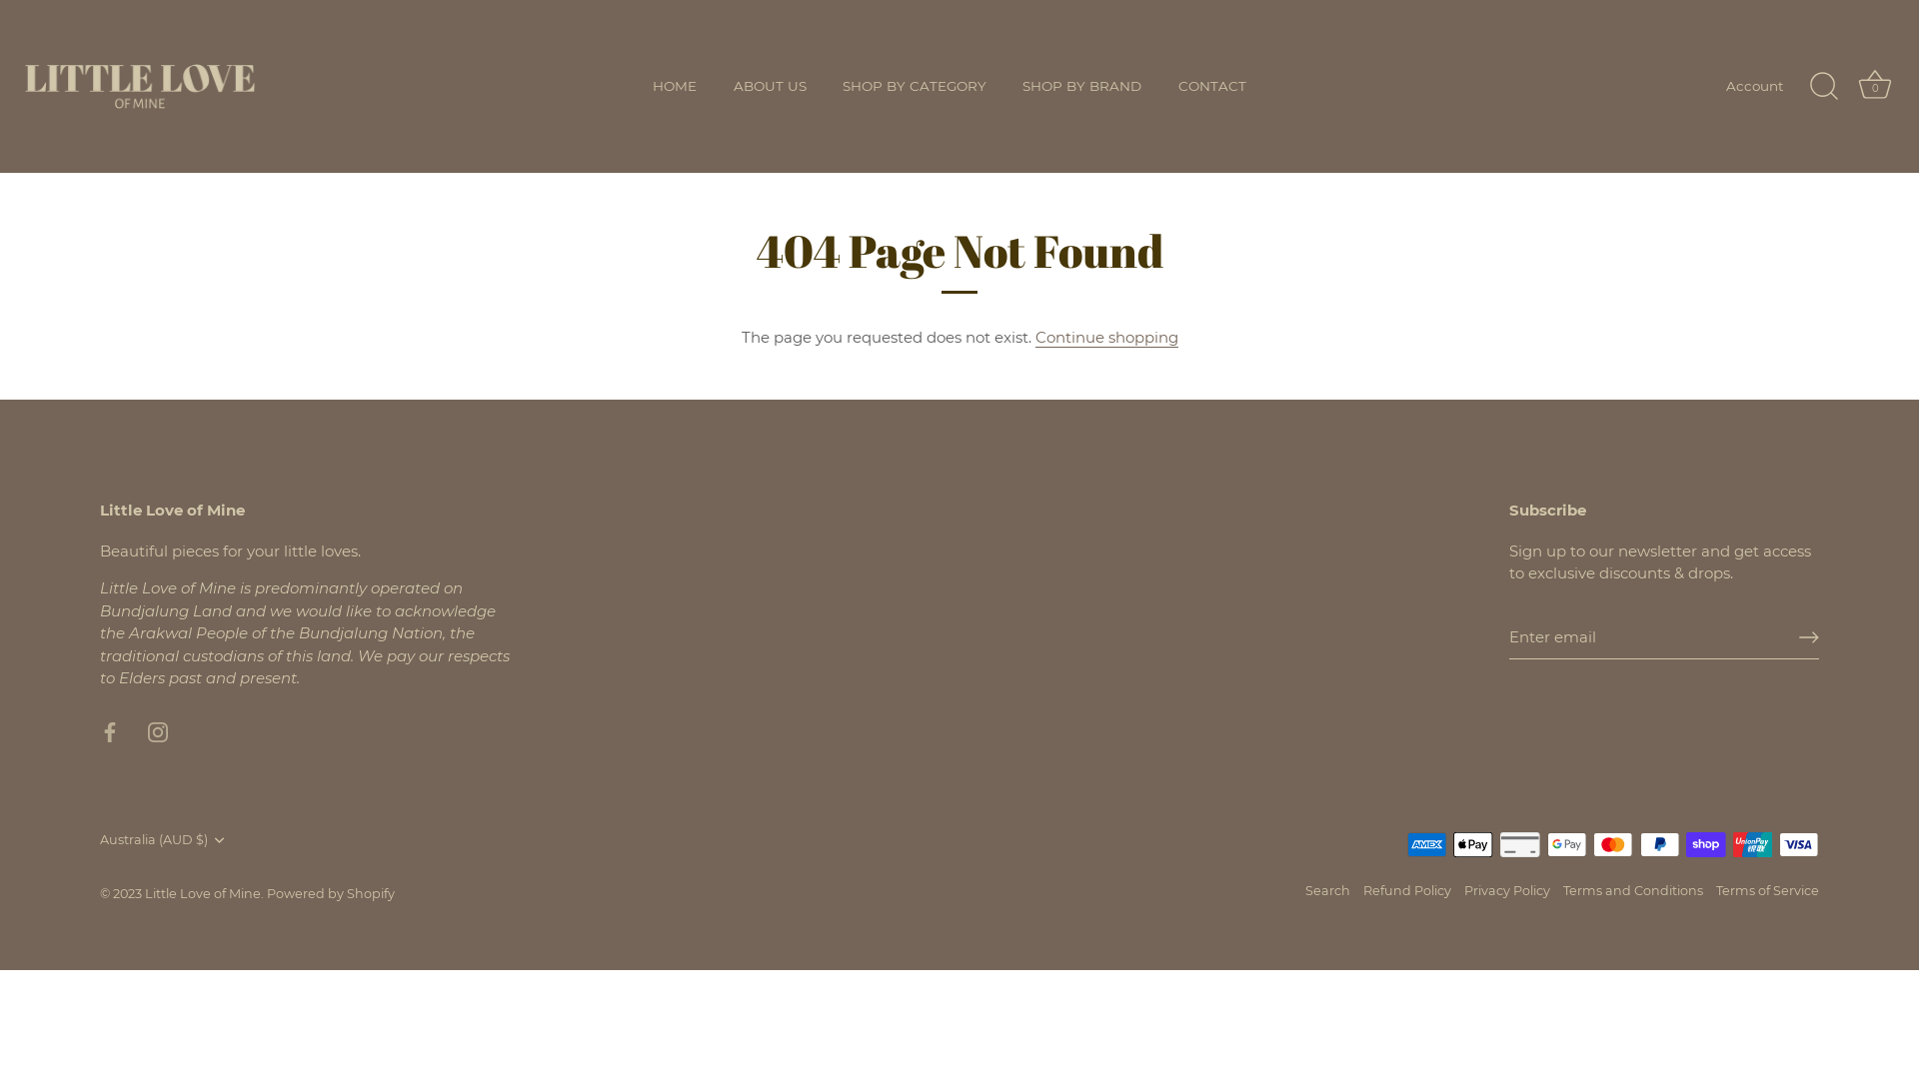 The image size is (1919, 1079). I want to click on Terms of Service, so click(1767, 891).